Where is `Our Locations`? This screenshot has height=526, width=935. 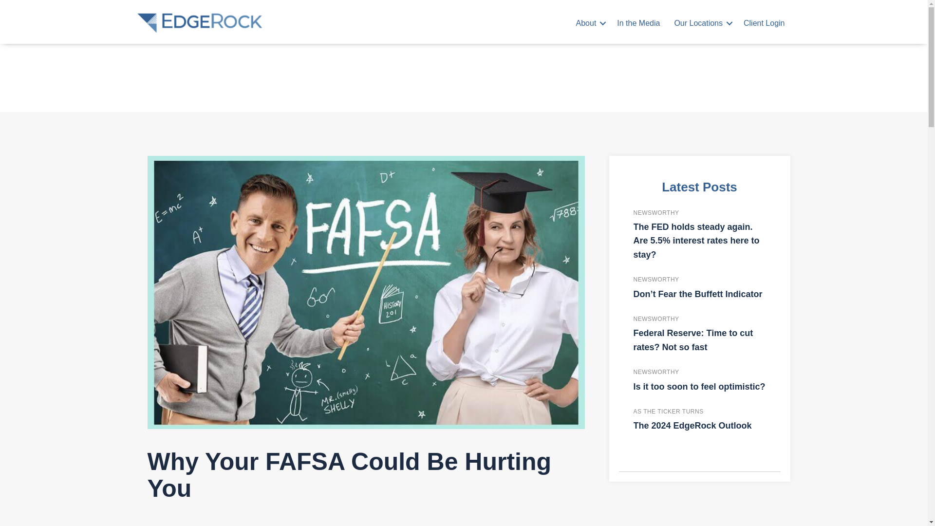 Our Locations is located at coordinates (702, 23).